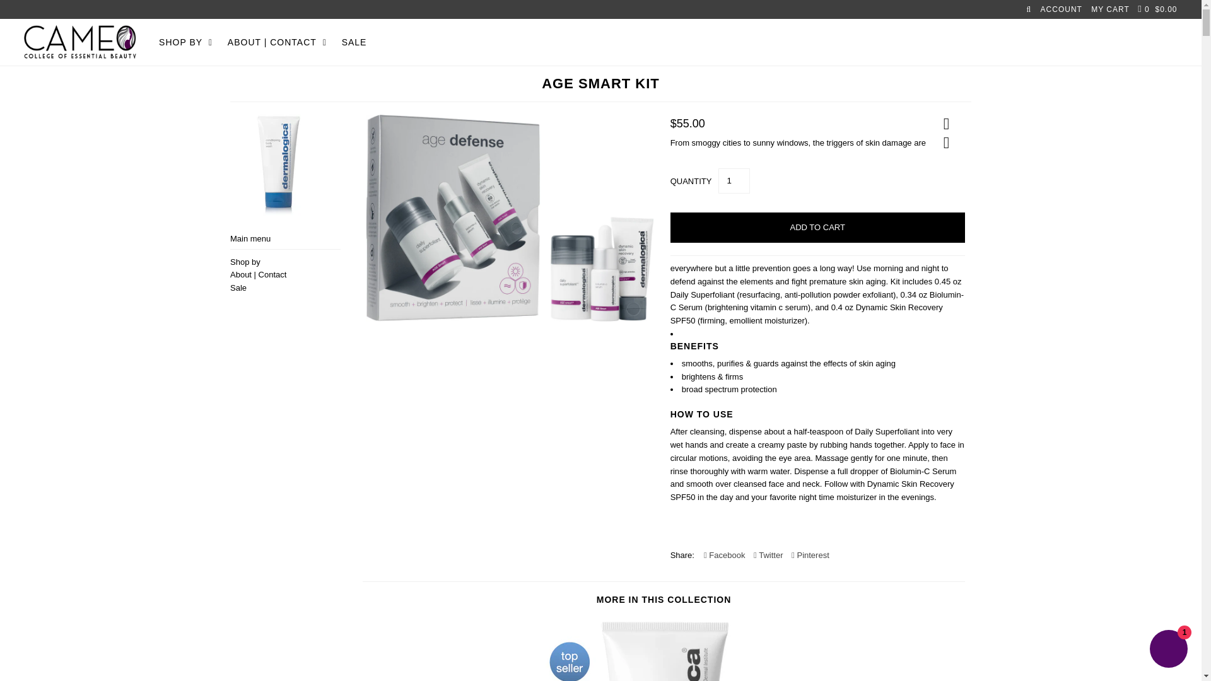 The height and width of the screenshot is (681, 1211). Describe the element at coordinates (734, 180) in the screenshot. I see `1` at that location.